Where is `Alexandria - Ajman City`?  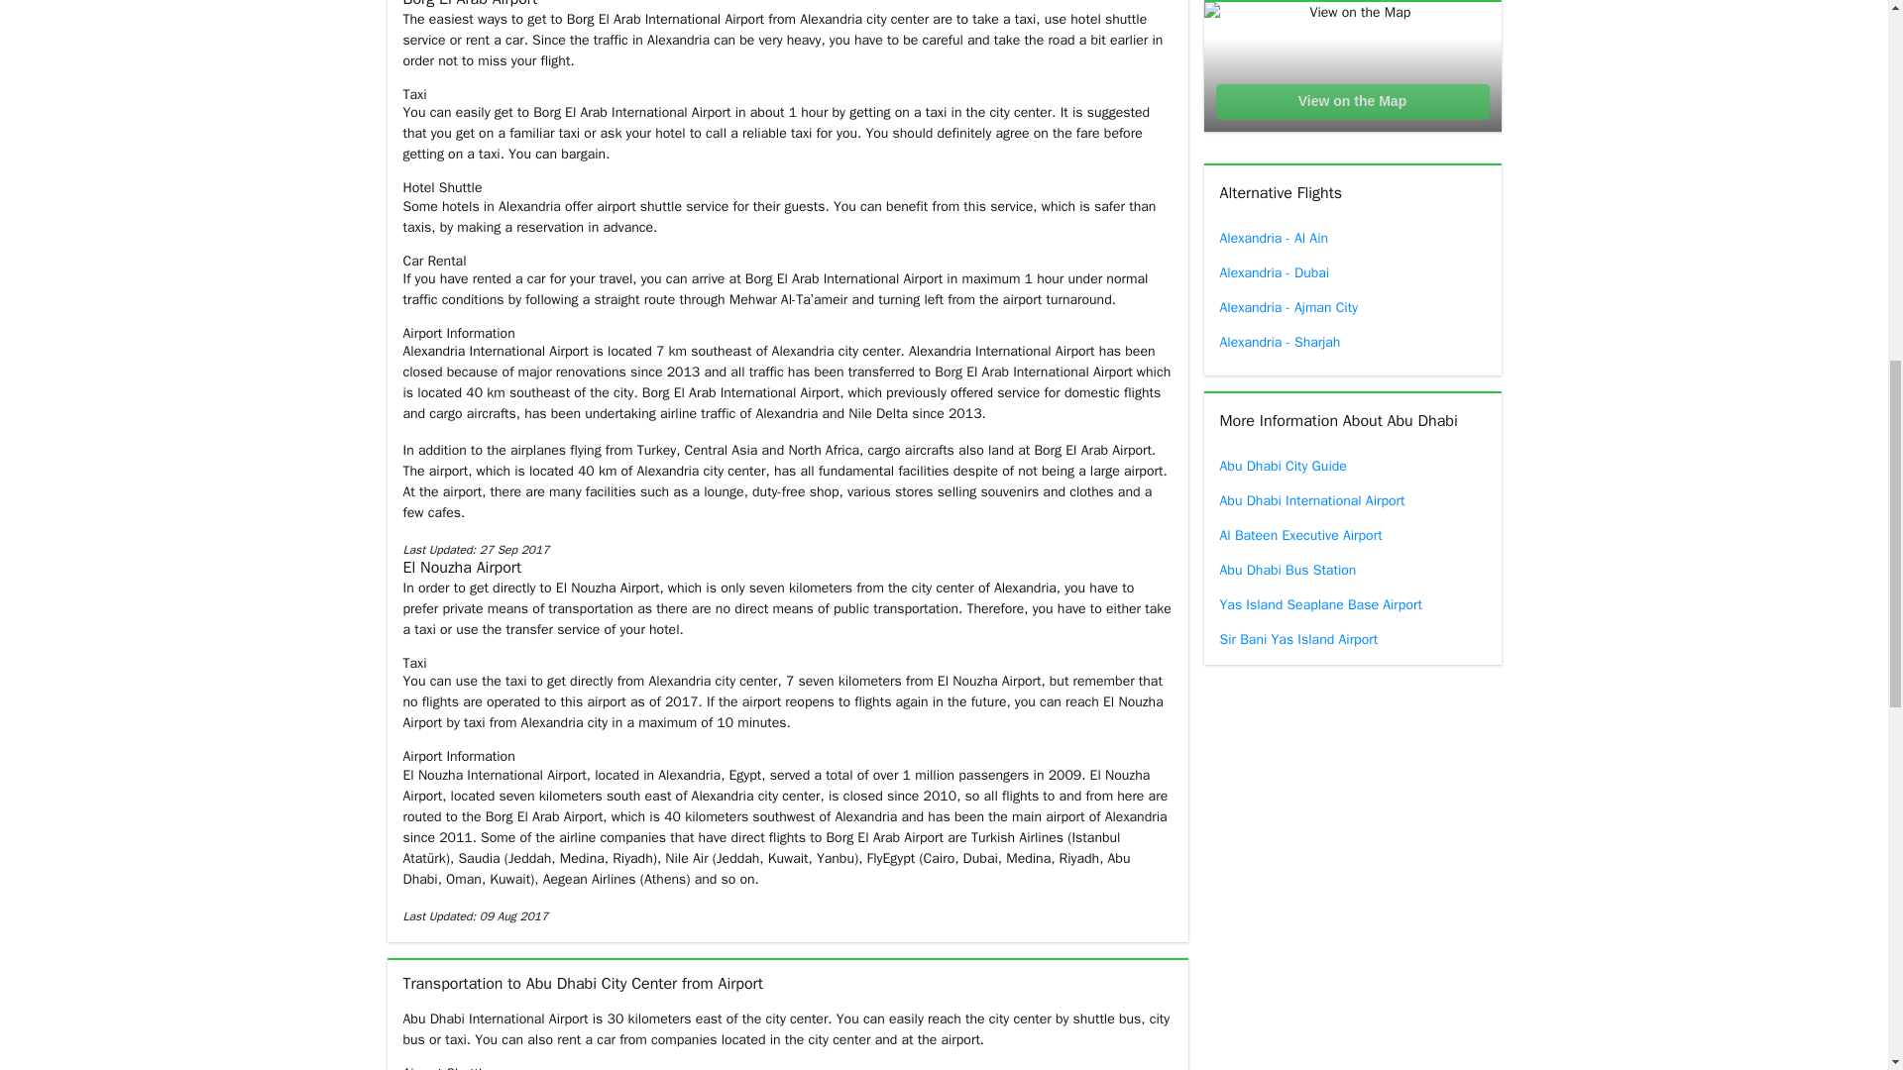 Alexandria - Ajman City is located at coordinates (1352, 307).